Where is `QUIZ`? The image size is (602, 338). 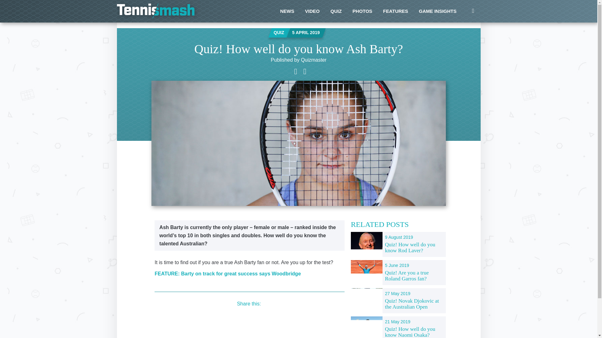
QUIZ is located at coordinates (336, 11).